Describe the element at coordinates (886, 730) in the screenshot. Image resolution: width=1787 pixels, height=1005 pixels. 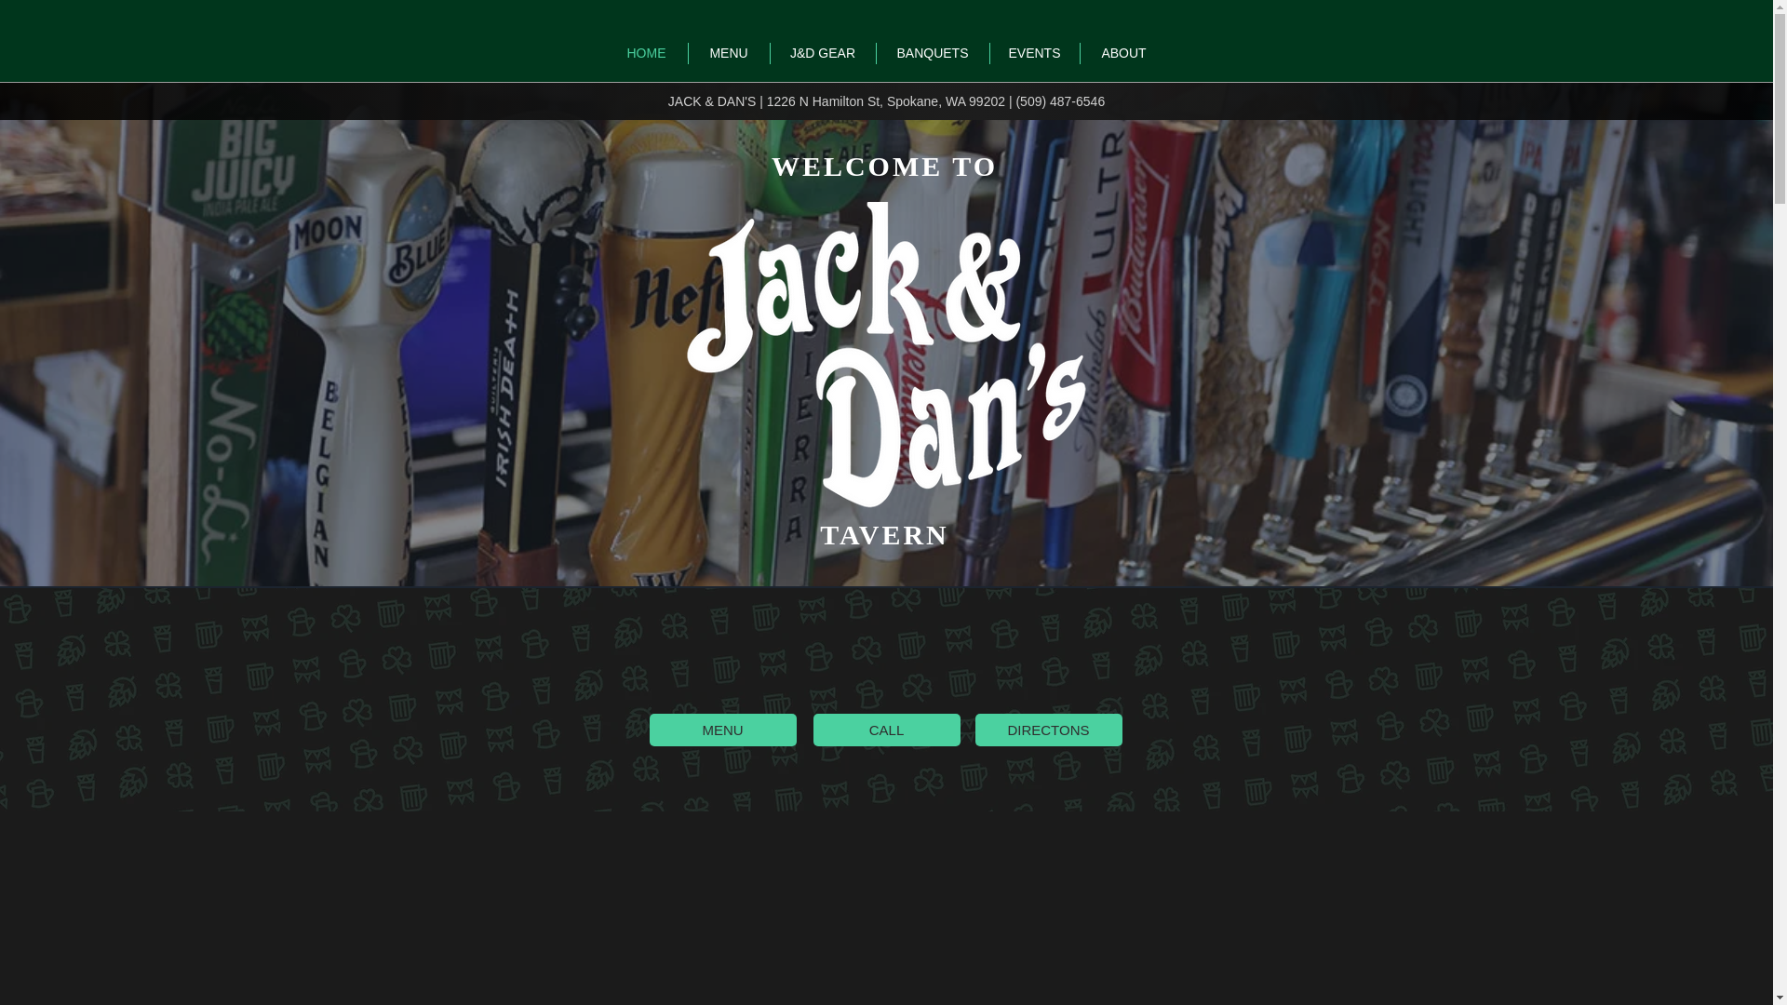
I see `CALL` at that location.